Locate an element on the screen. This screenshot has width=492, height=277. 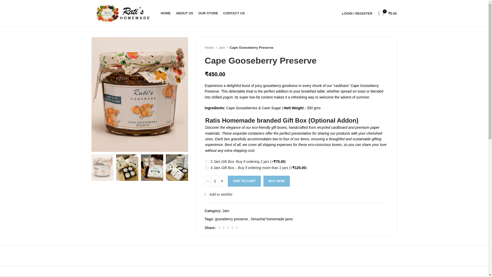
Home is located at coordinates (211, 47).